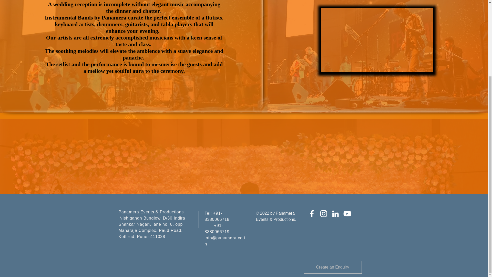 This screenshot has height=277, width=492. Describe the element at coordinates (333, 267) in the screenshot. I see `Create an Enquiry` at that location.